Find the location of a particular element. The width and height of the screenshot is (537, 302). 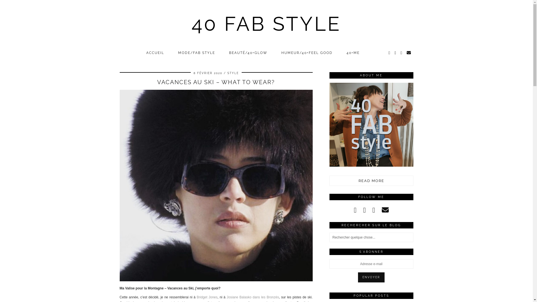

pinterest is located at coordinates (374, 210).